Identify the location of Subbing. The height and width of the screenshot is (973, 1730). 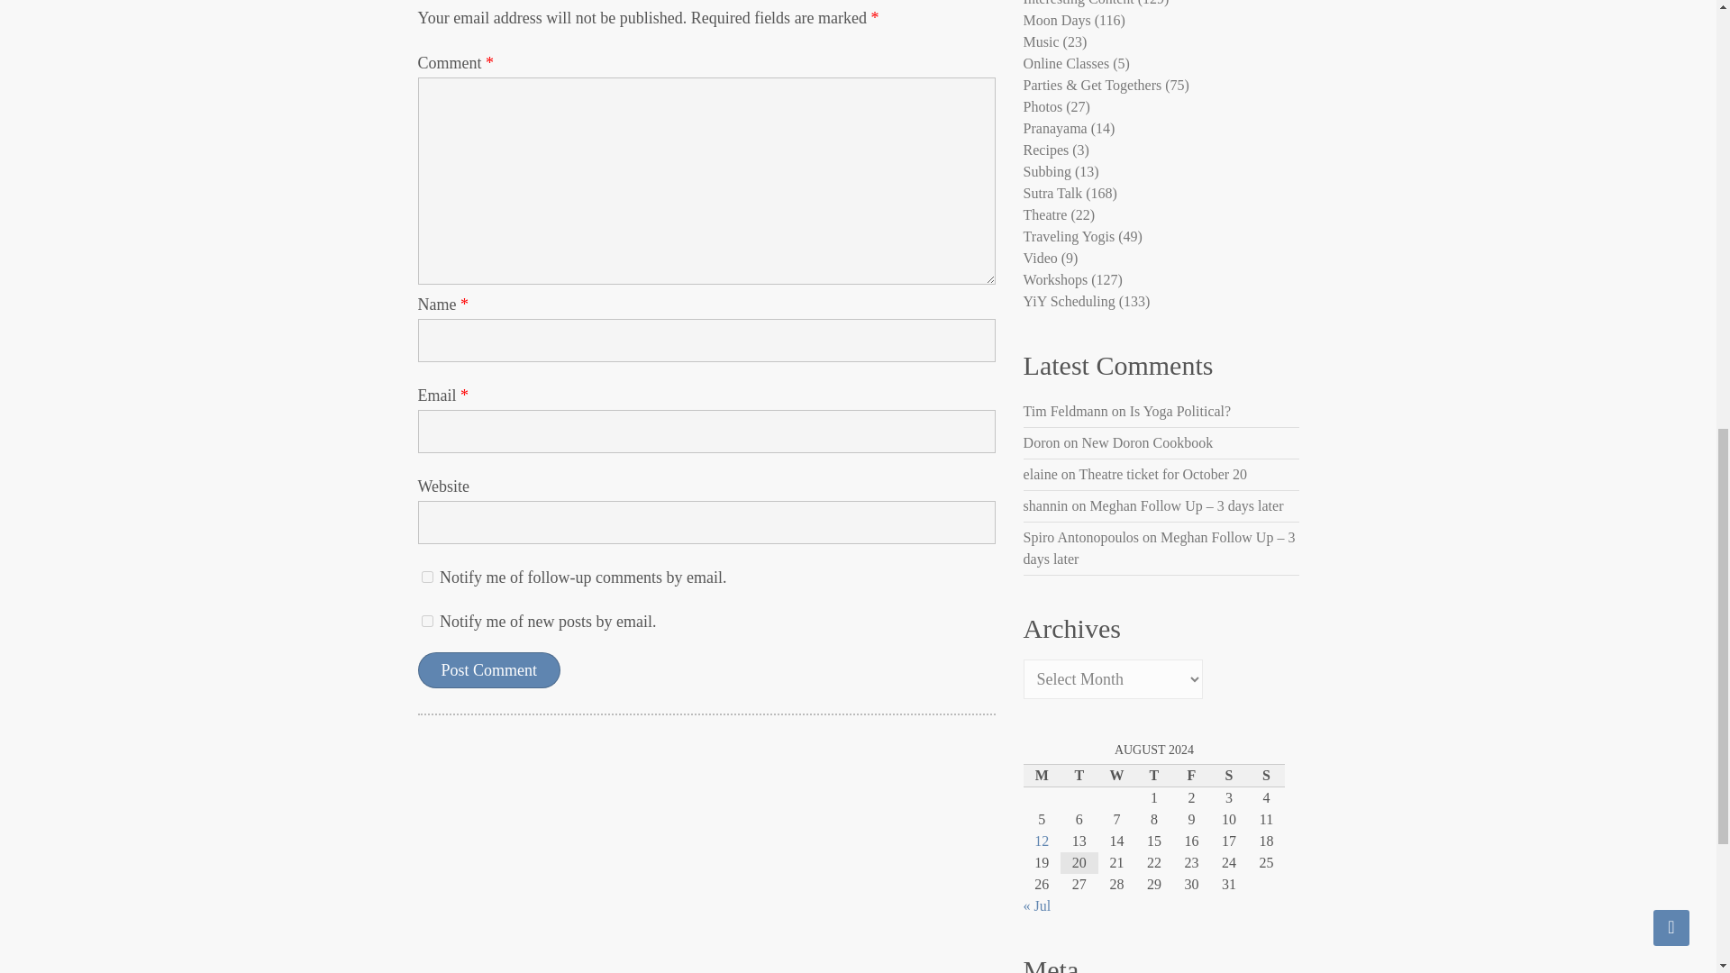
(1047, 171).